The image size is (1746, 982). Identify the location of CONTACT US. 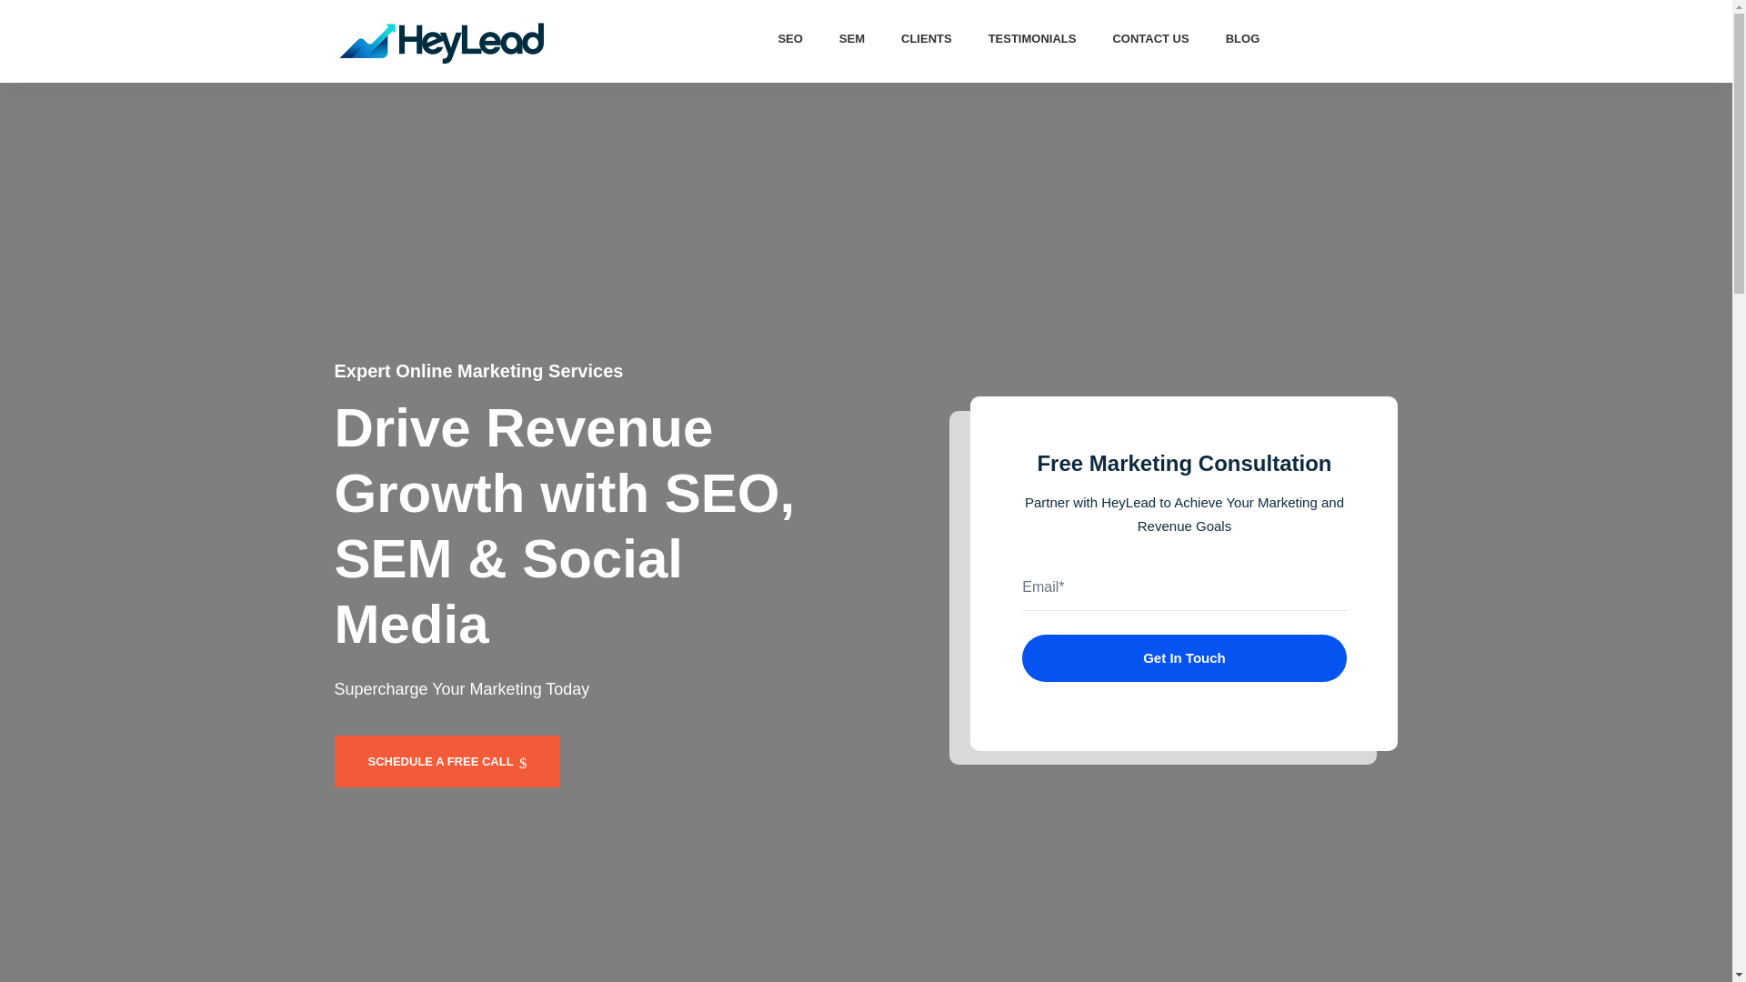
(1149, 38).